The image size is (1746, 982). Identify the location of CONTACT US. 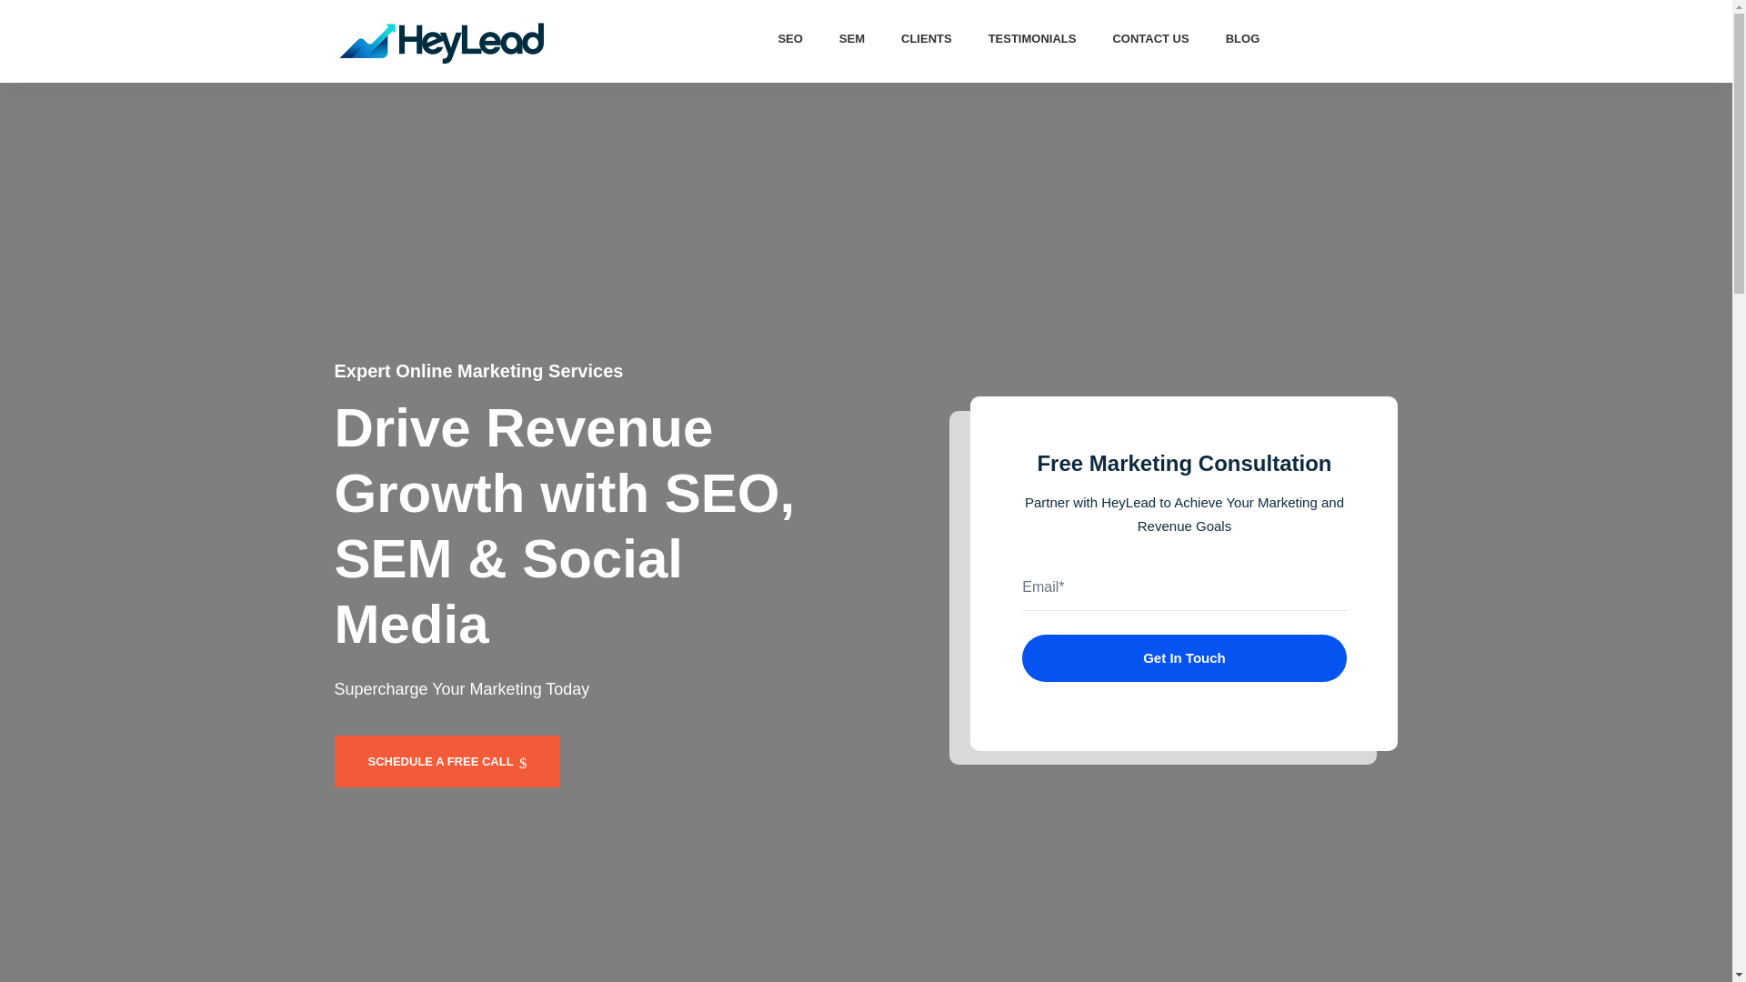
(1149, 38).